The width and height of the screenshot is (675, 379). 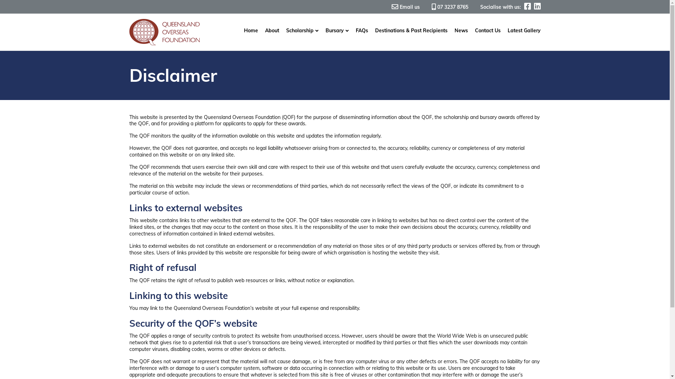 What do you see at coordinates (536, 7) in the screenshot?
I see `Twitter` at bounding box center [536, 7].